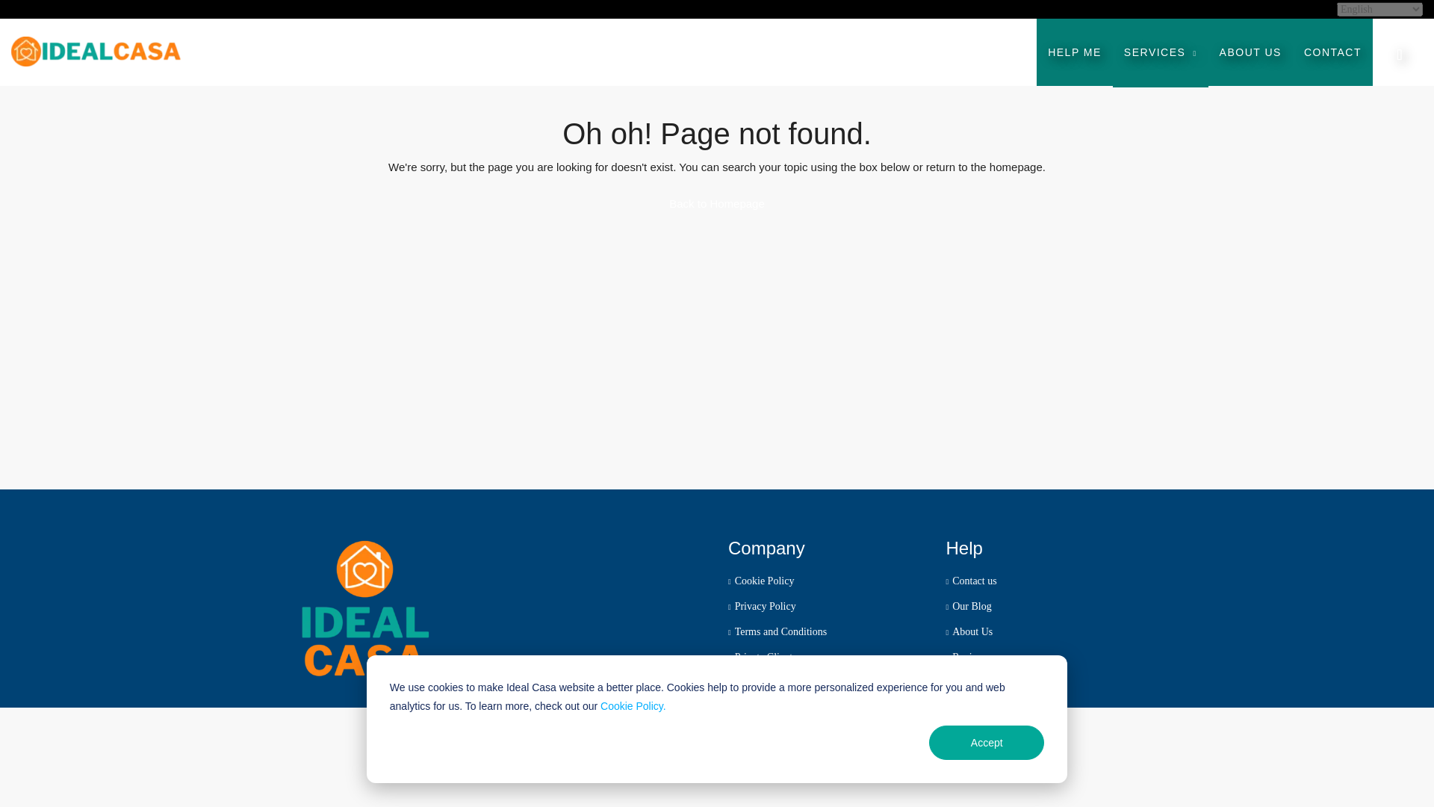  What do you see at coordinates (761, 581) in the screenshot?
I see `Cookie Policy` at bounding box center [761, 581].